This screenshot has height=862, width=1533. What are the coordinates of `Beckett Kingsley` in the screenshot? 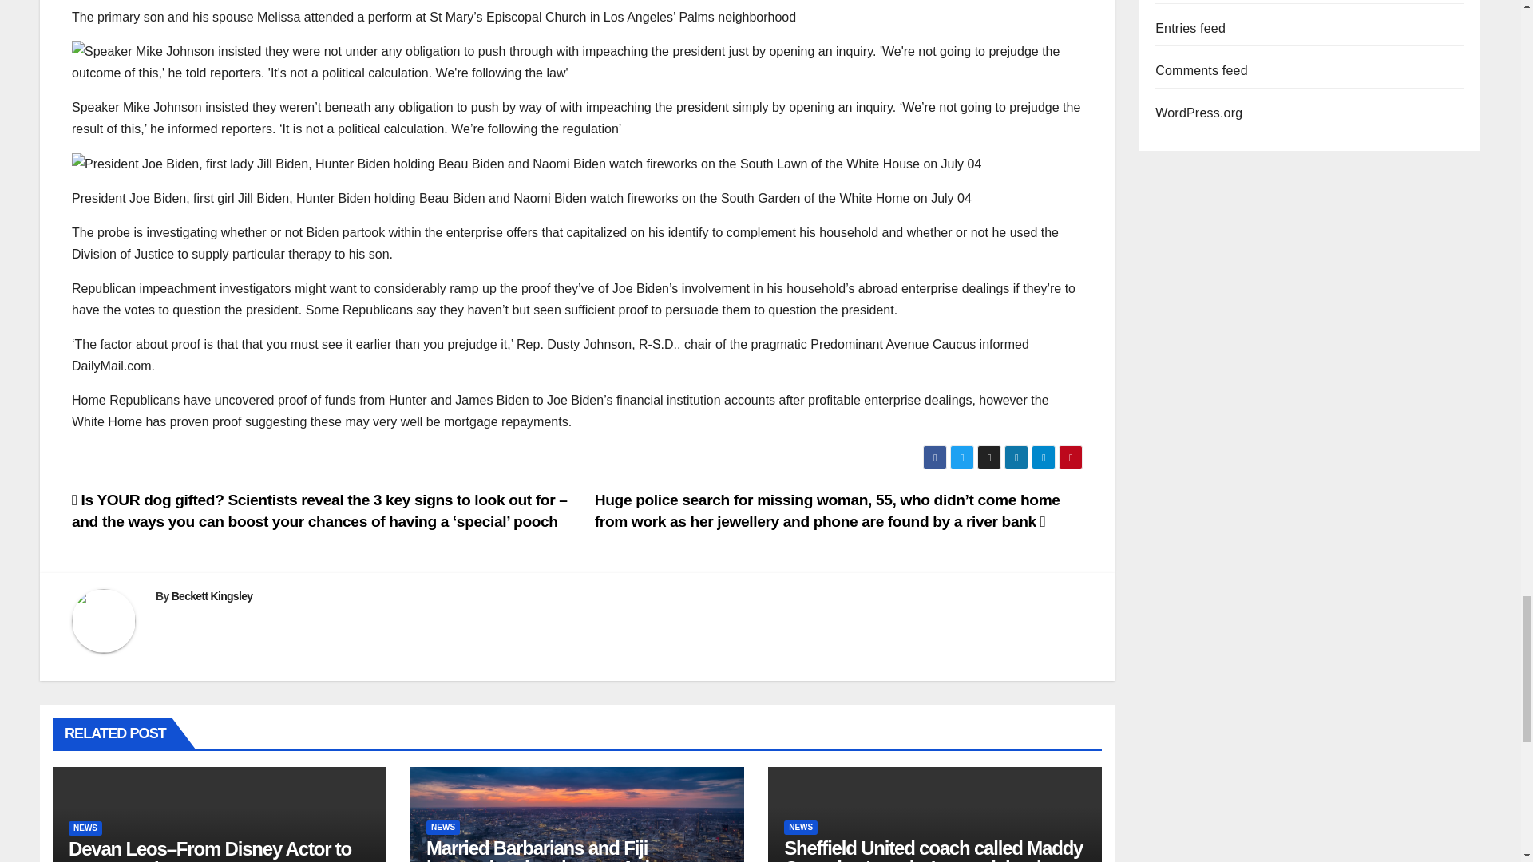 It's located at (212, 595).